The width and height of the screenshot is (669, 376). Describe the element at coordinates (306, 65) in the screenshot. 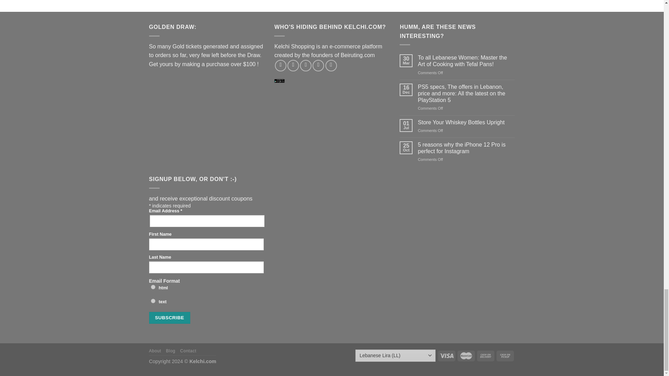

I see `Follow on Twitter` at that location.